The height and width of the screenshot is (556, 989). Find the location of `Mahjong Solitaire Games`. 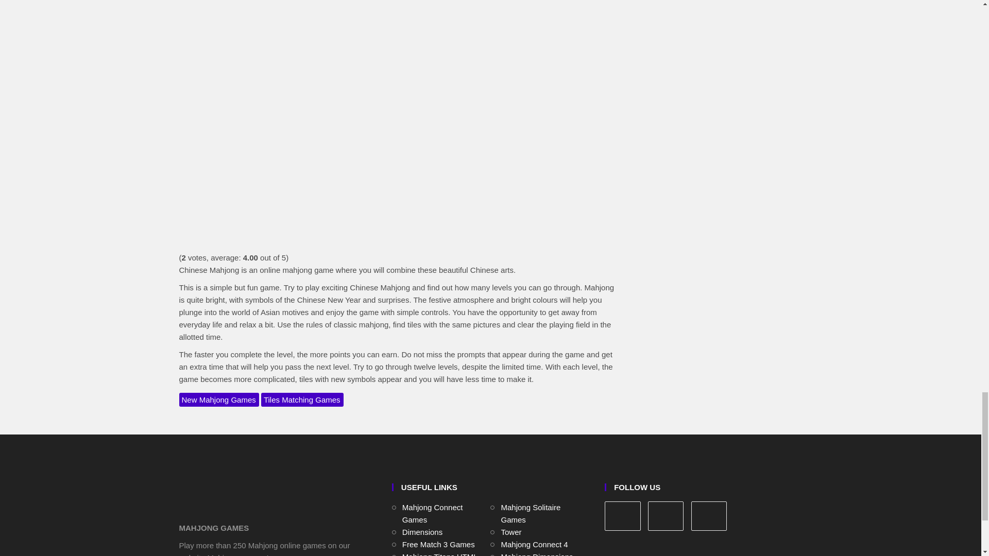

Mahjong Solitaire Games is located at coordinates (531, 514).